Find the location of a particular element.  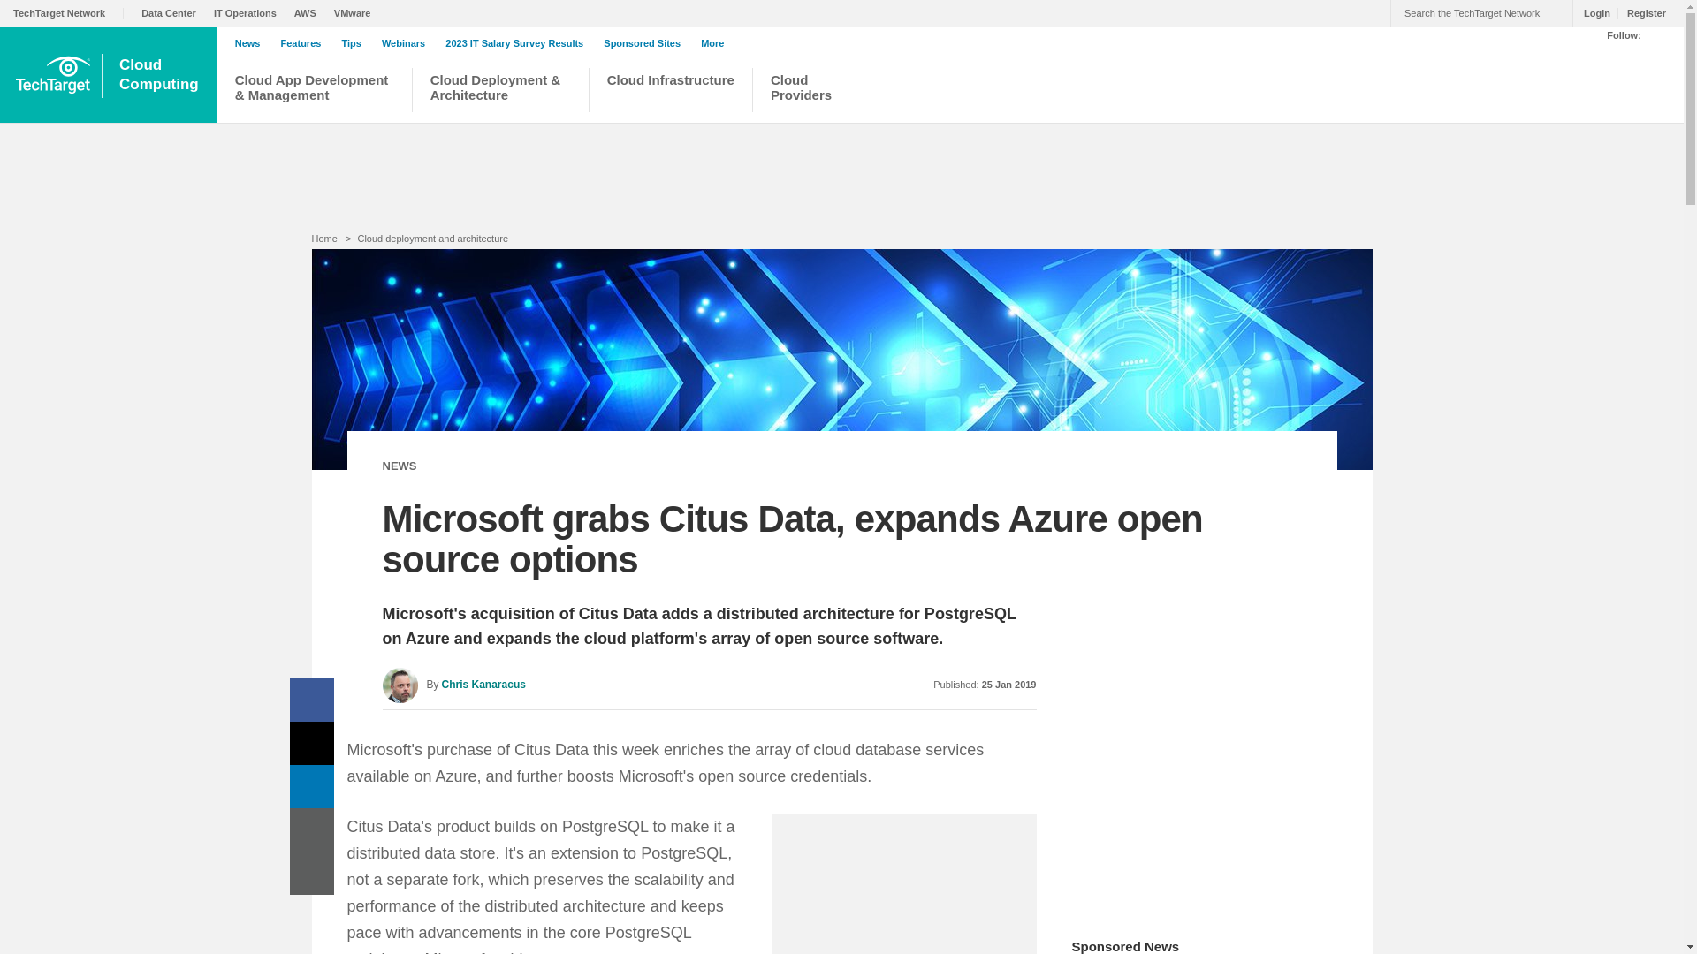

Register is located at coordinates (161, 75).